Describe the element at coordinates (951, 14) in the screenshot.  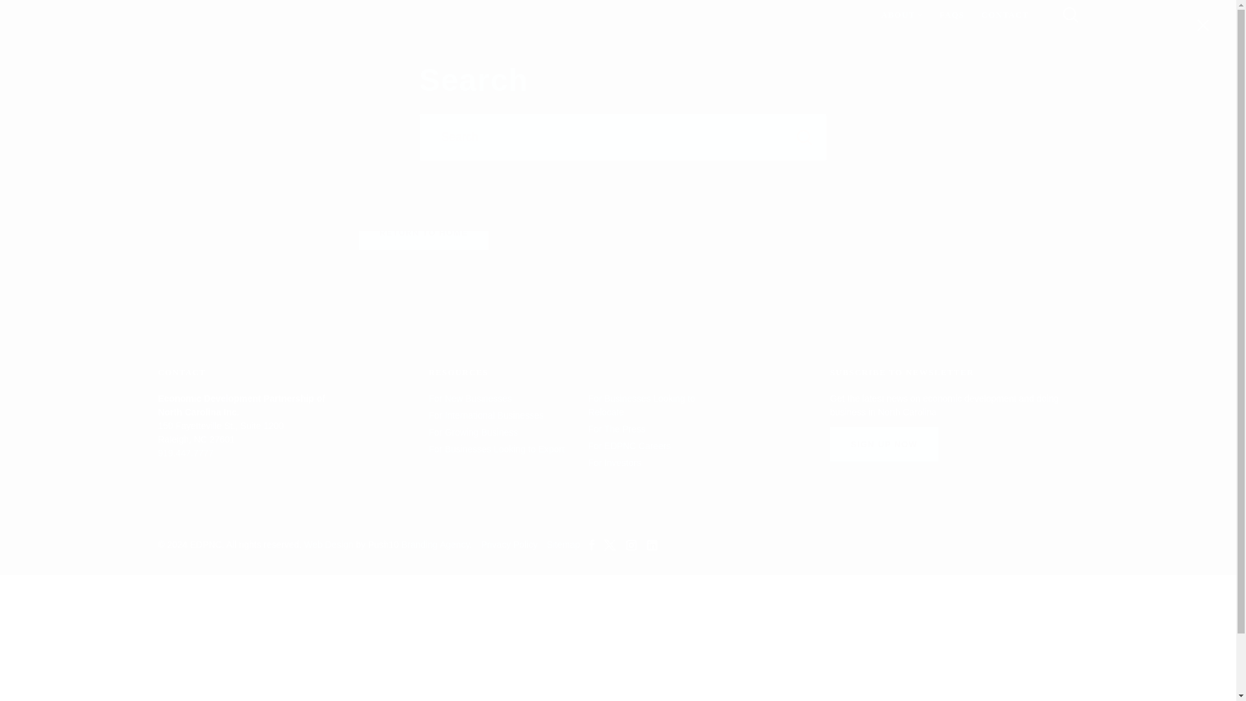
I see `FAQS` at that location.